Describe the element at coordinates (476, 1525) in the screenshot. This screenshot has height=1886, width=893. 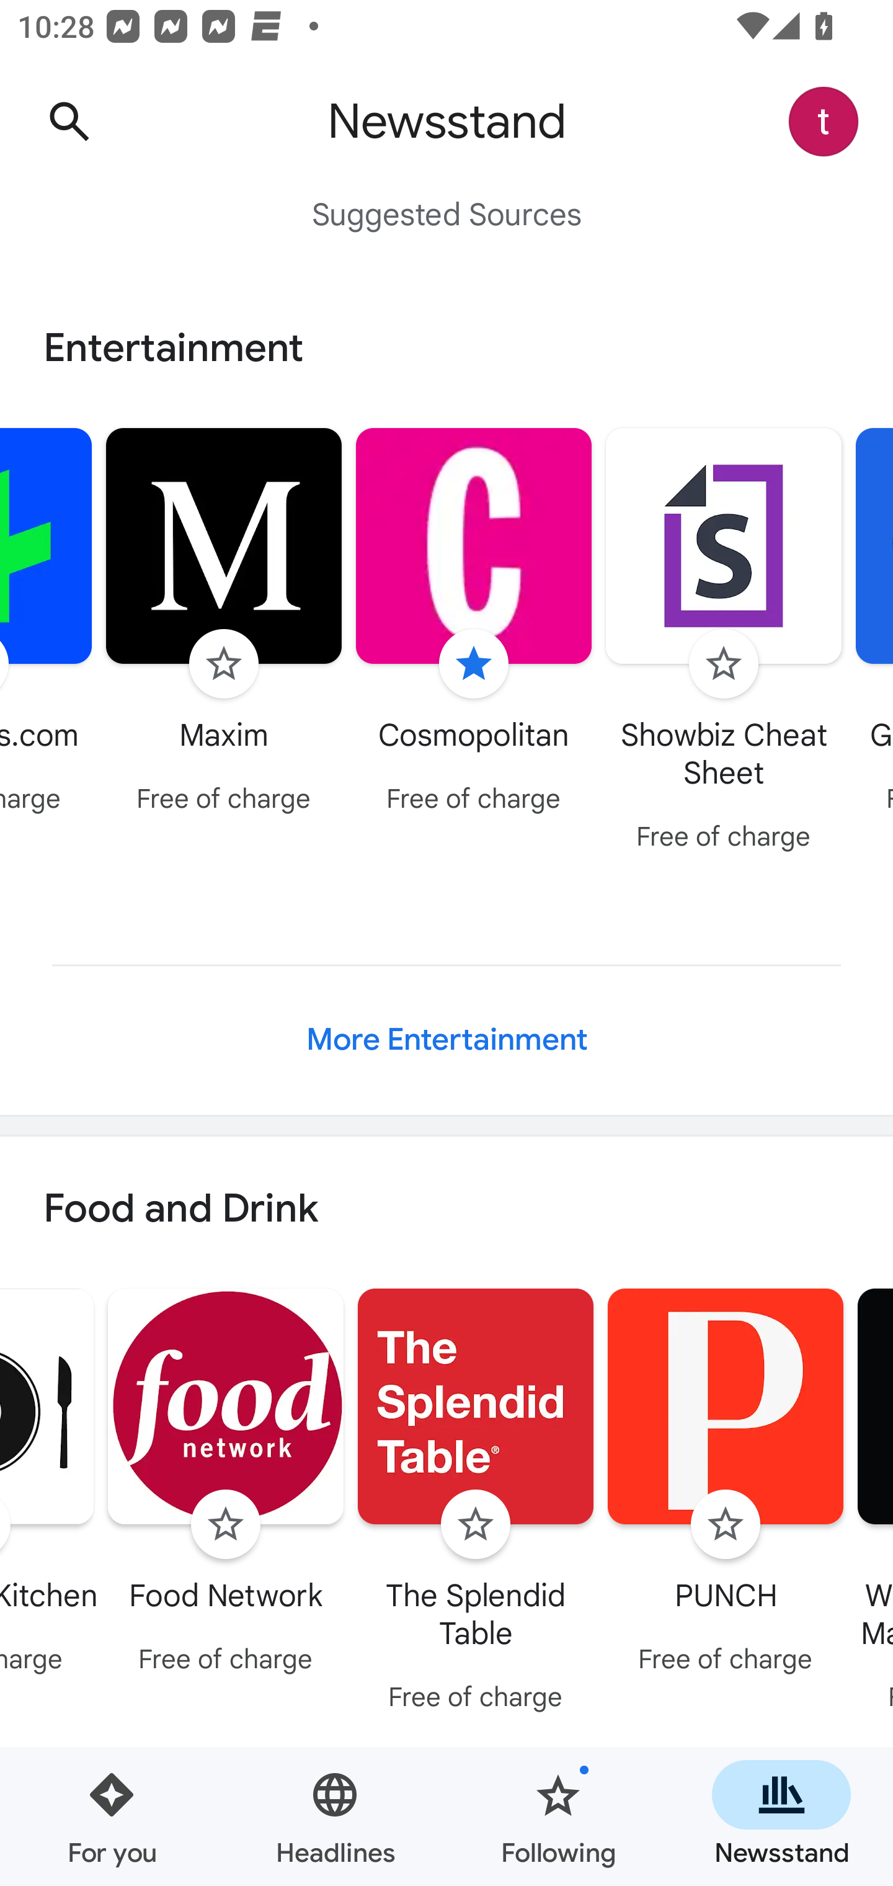
I see `Follow` at that location.